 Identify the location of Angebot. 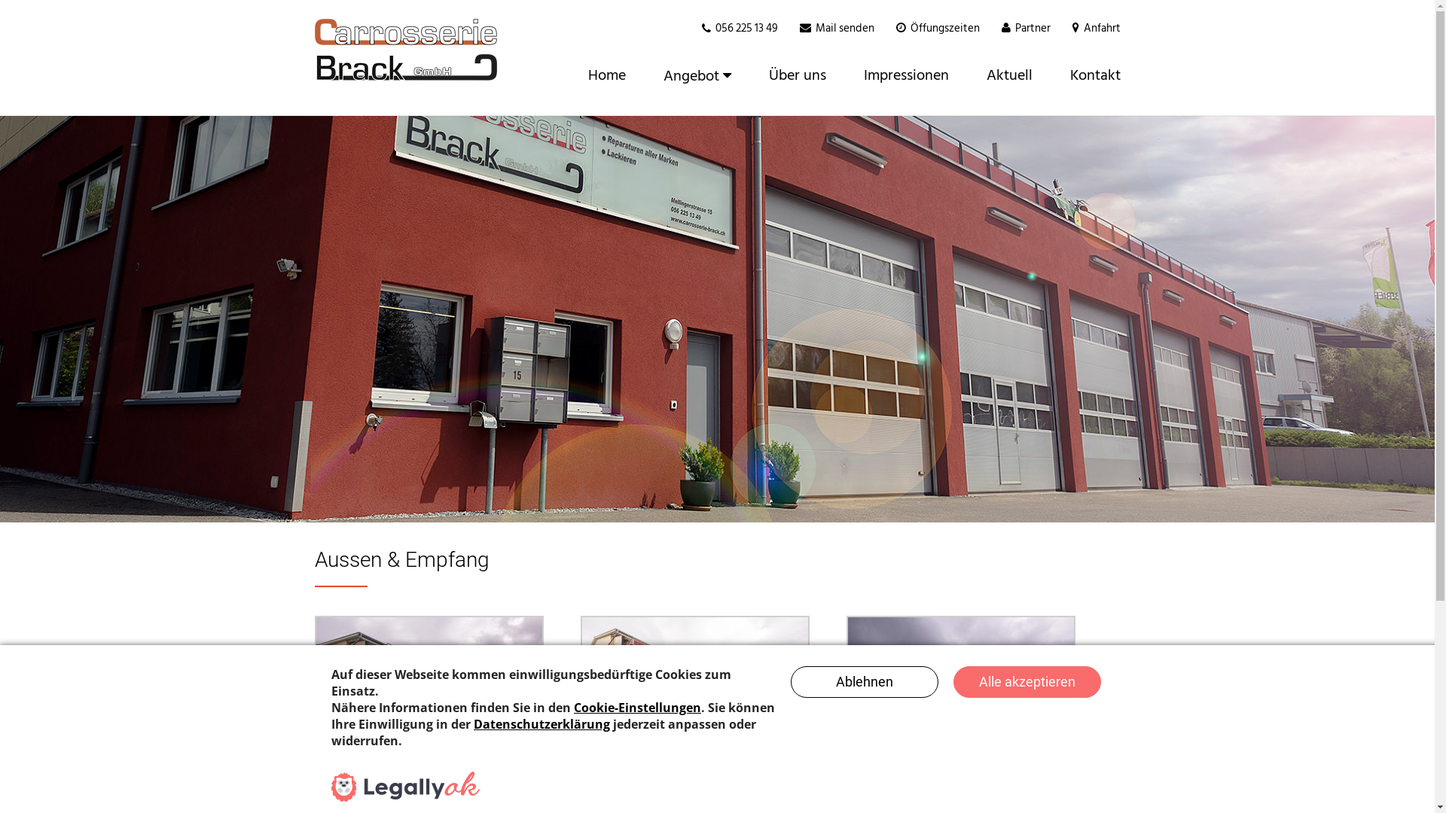
(697, 75).